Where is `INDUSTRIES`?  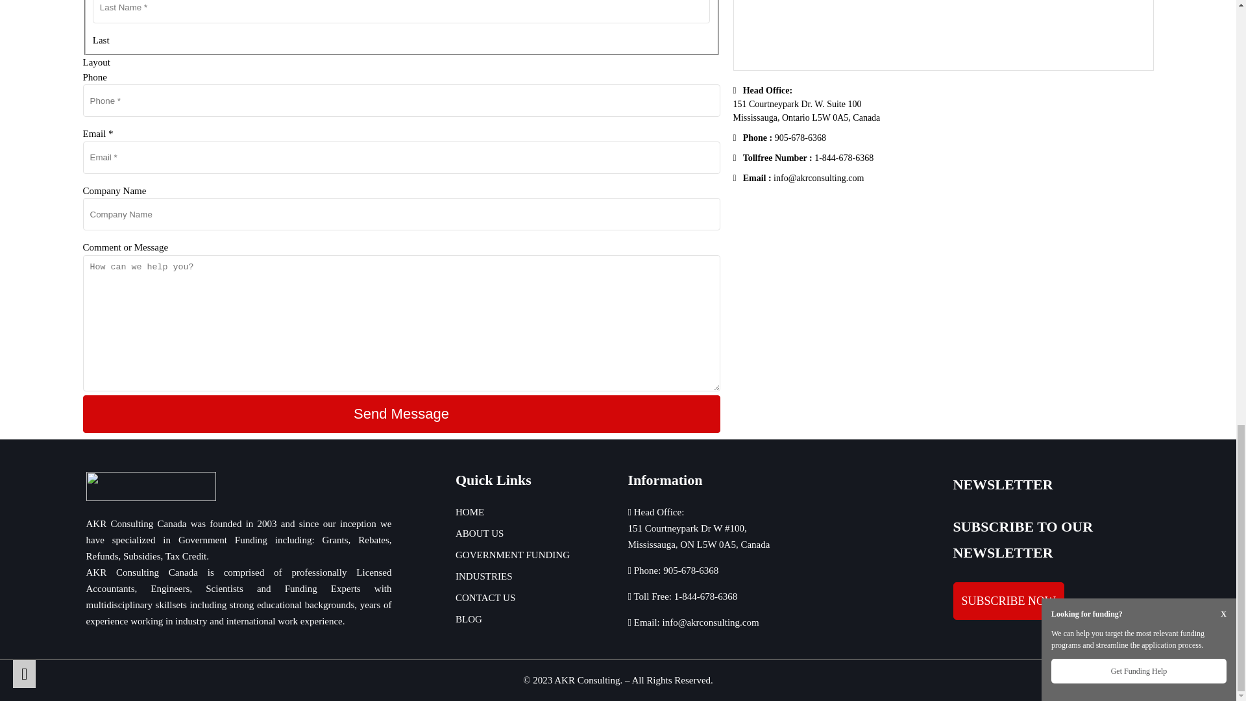 INDUSTRIES is located at coordinates (484, 576).